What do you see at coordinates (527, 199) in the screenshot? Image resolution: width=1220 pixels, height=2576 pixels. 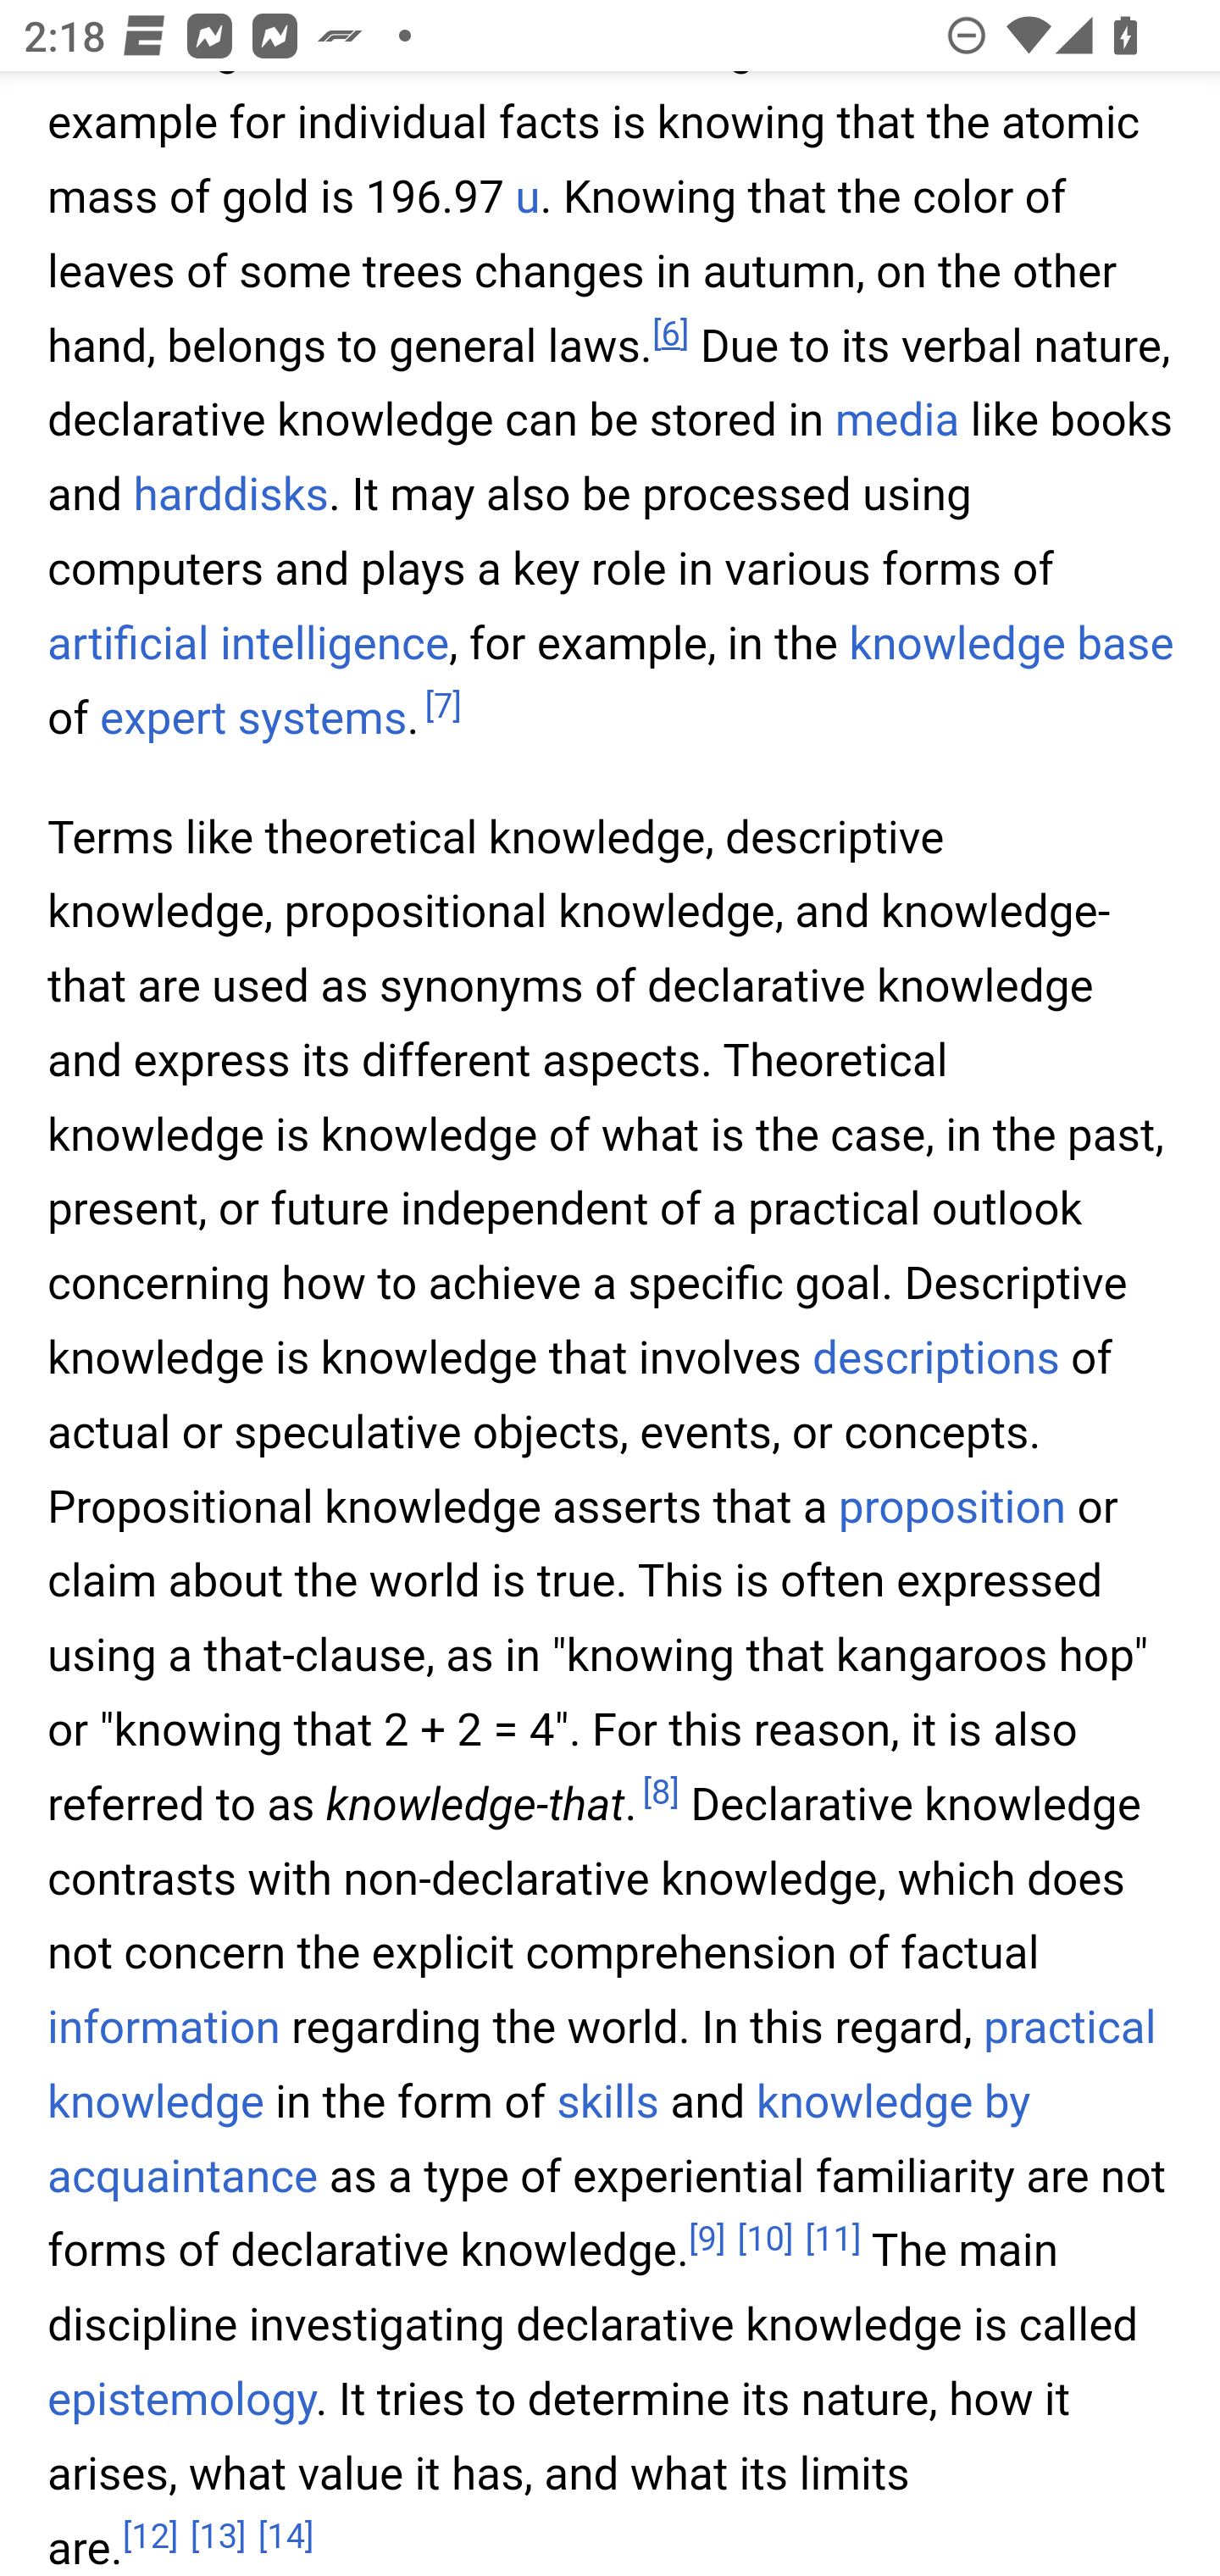 I see `u` at bounding box center [527, 199].